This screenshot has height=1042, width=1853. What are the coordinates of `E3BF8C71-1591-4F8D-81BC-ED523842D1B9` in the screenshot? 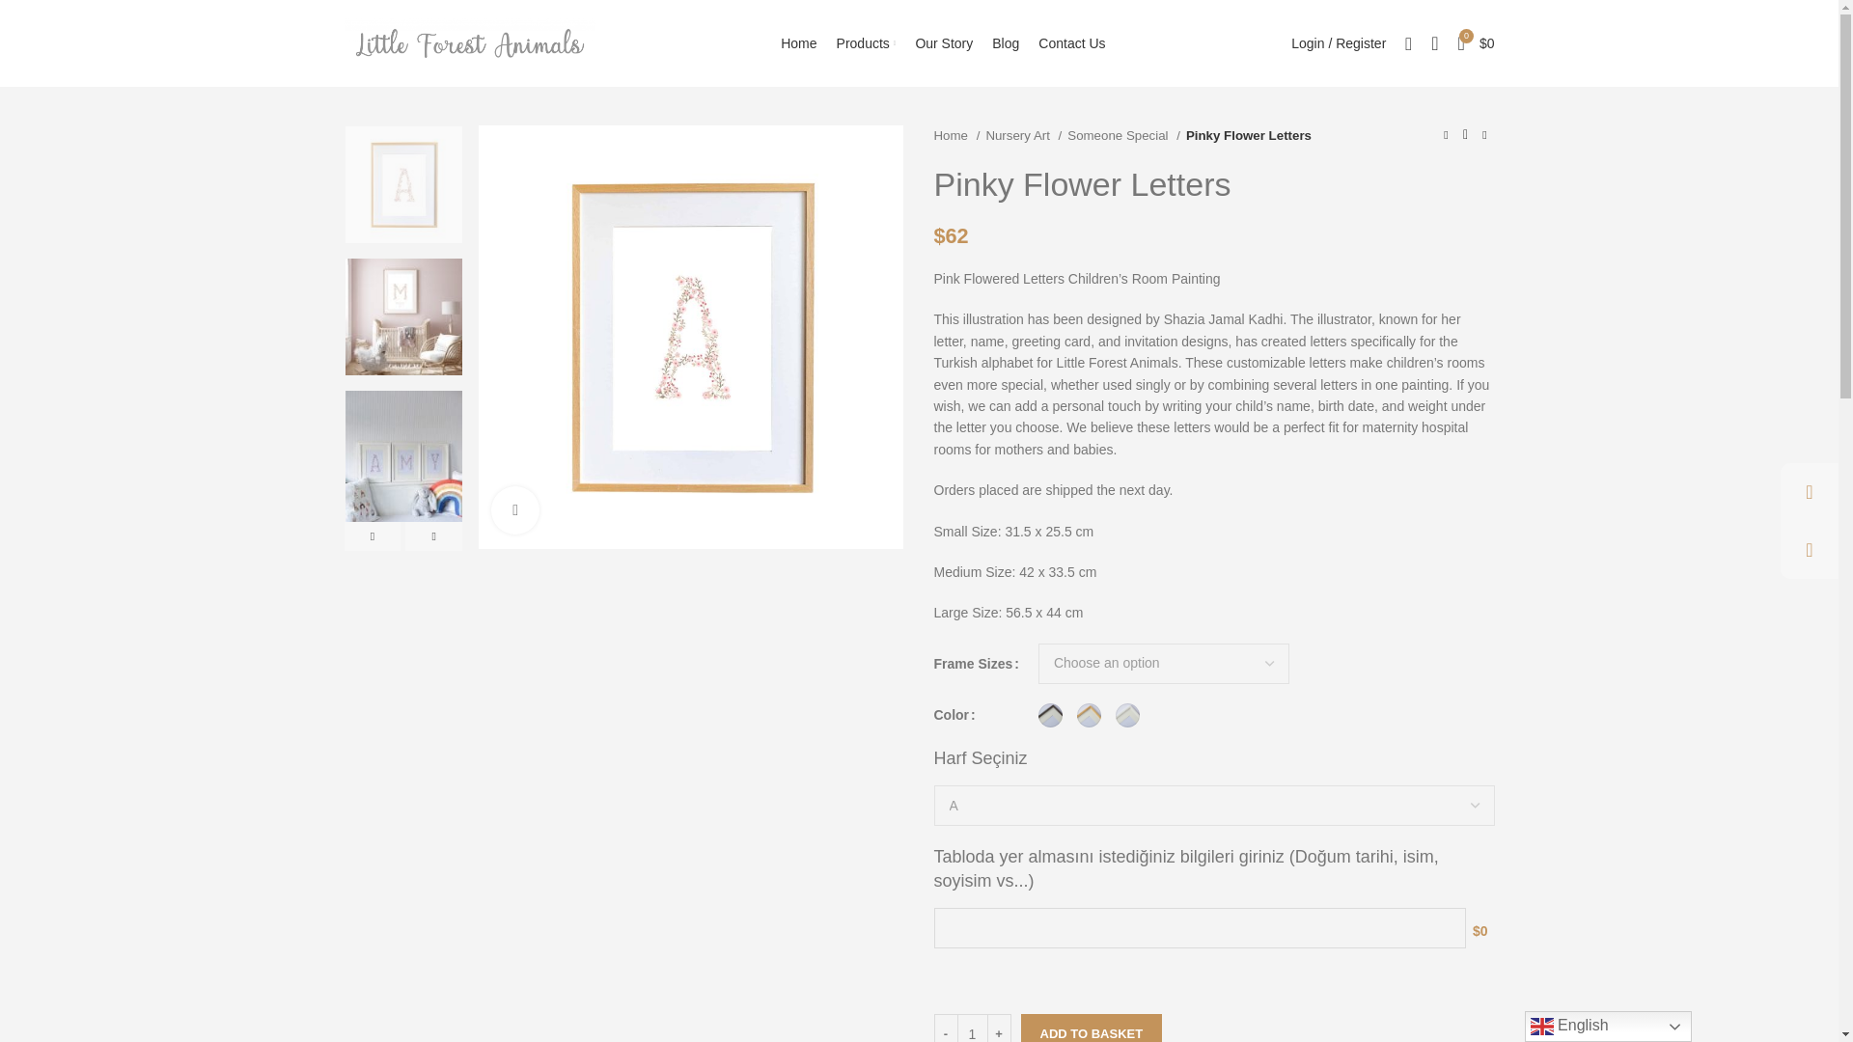 It's located at (690, 337).